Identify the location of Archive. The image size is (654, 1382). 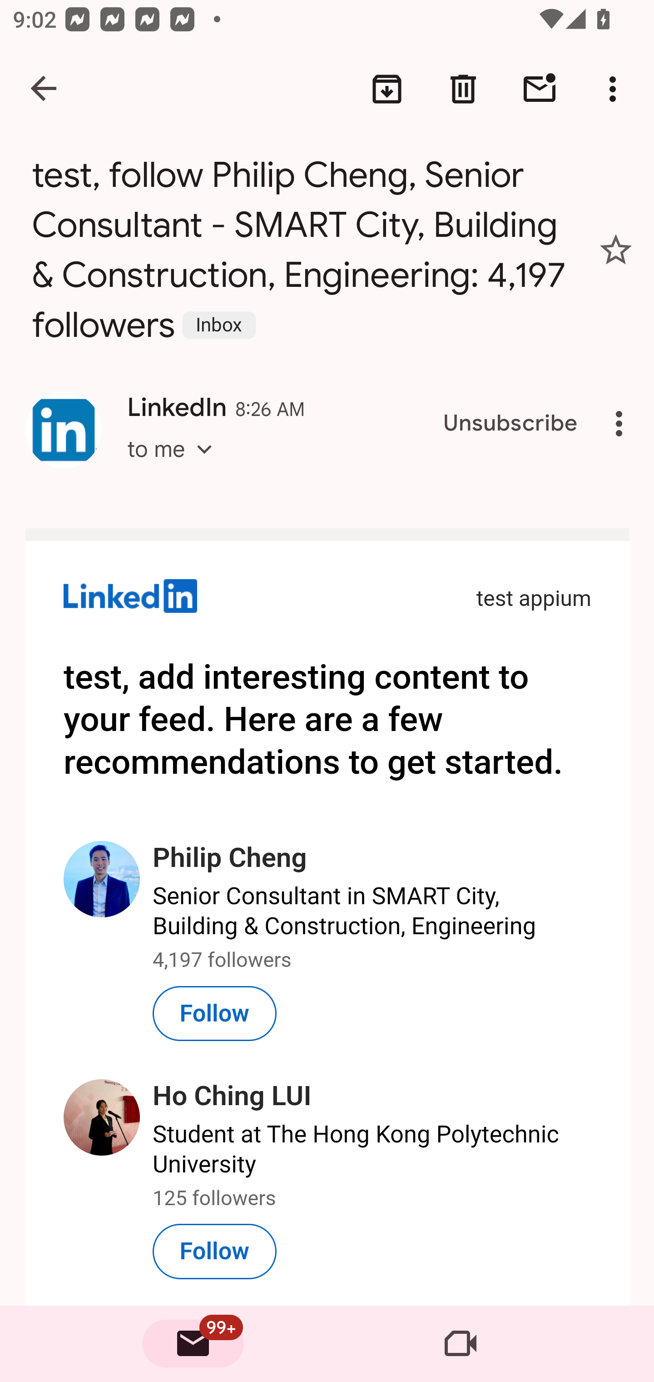
(387, 89).